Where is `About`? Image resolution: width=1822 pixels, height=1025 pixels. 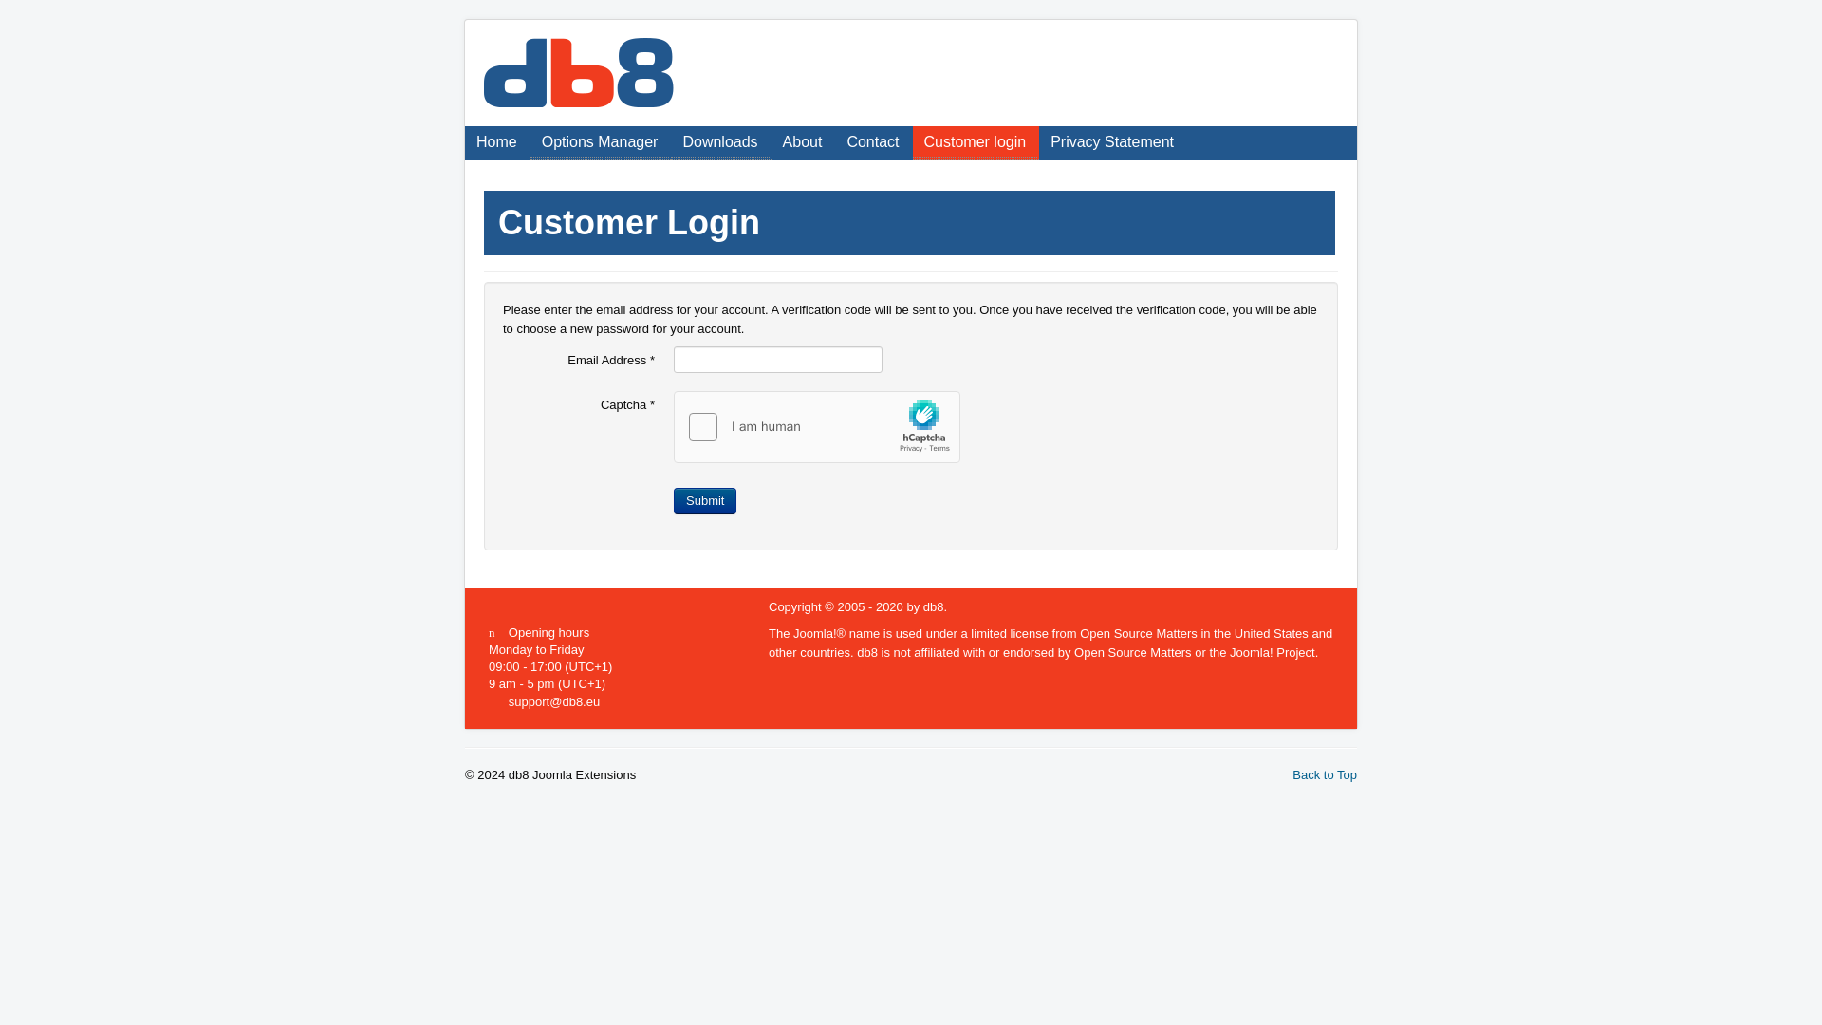
About is located at coordinates (803, 142).